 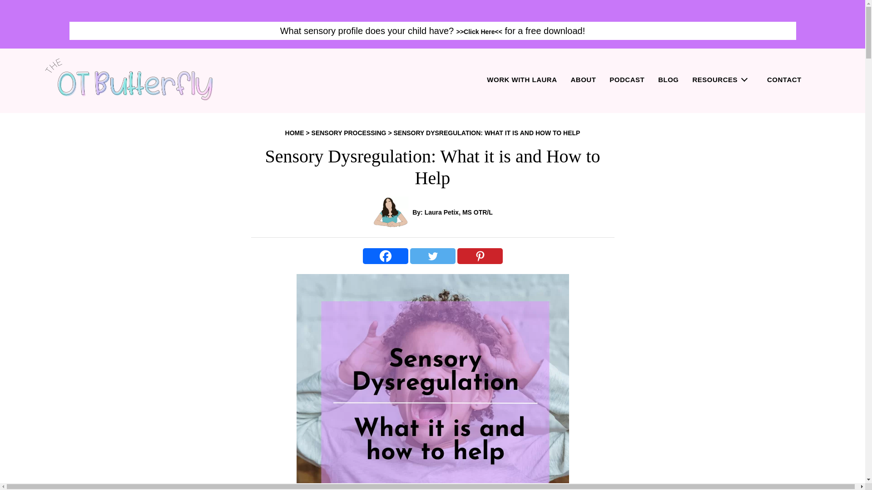 What do you see at coordinates (669, 80) in the screenshot?
I see `BLOG` at bounding box center [669, 80].